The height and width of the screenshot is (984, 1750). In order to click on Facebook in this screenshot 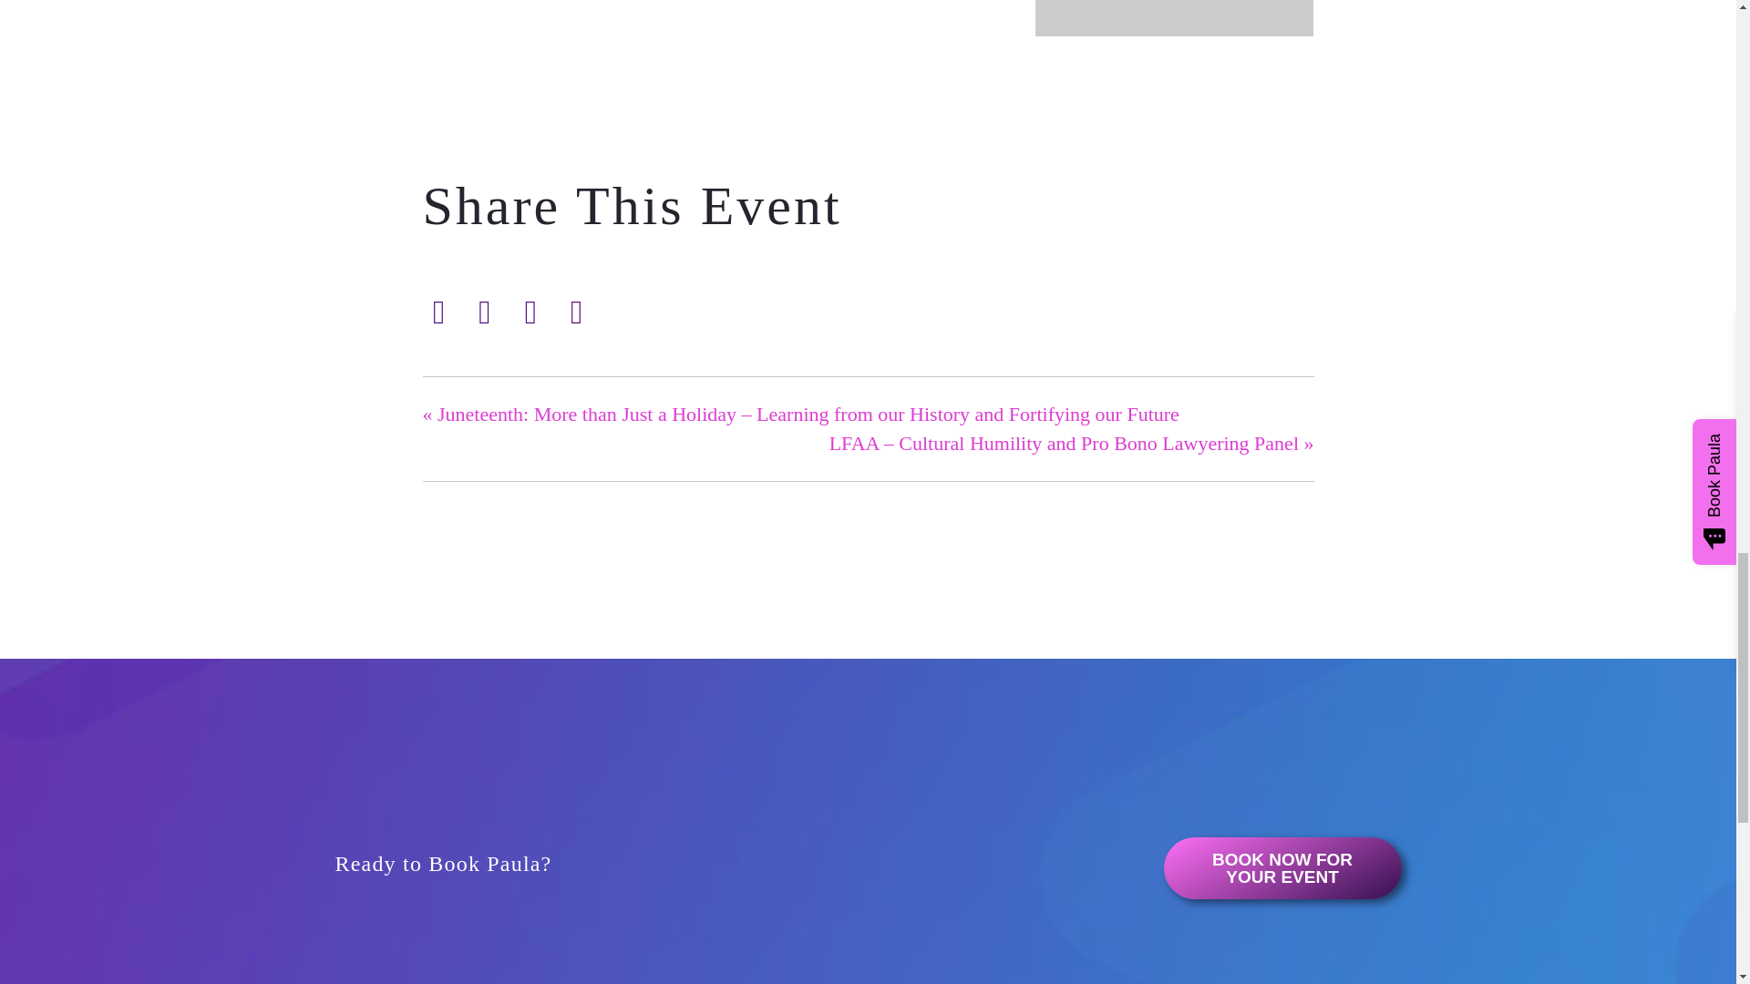, I will do `click(442, 312)`.